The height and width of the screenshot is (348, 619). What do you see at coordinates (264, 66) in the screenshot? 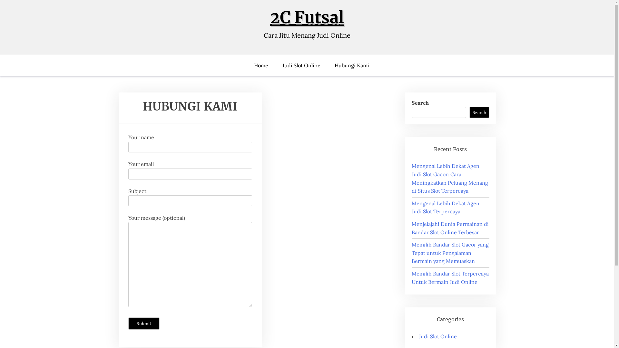
I see `Home` at bounding box center [264, 66].